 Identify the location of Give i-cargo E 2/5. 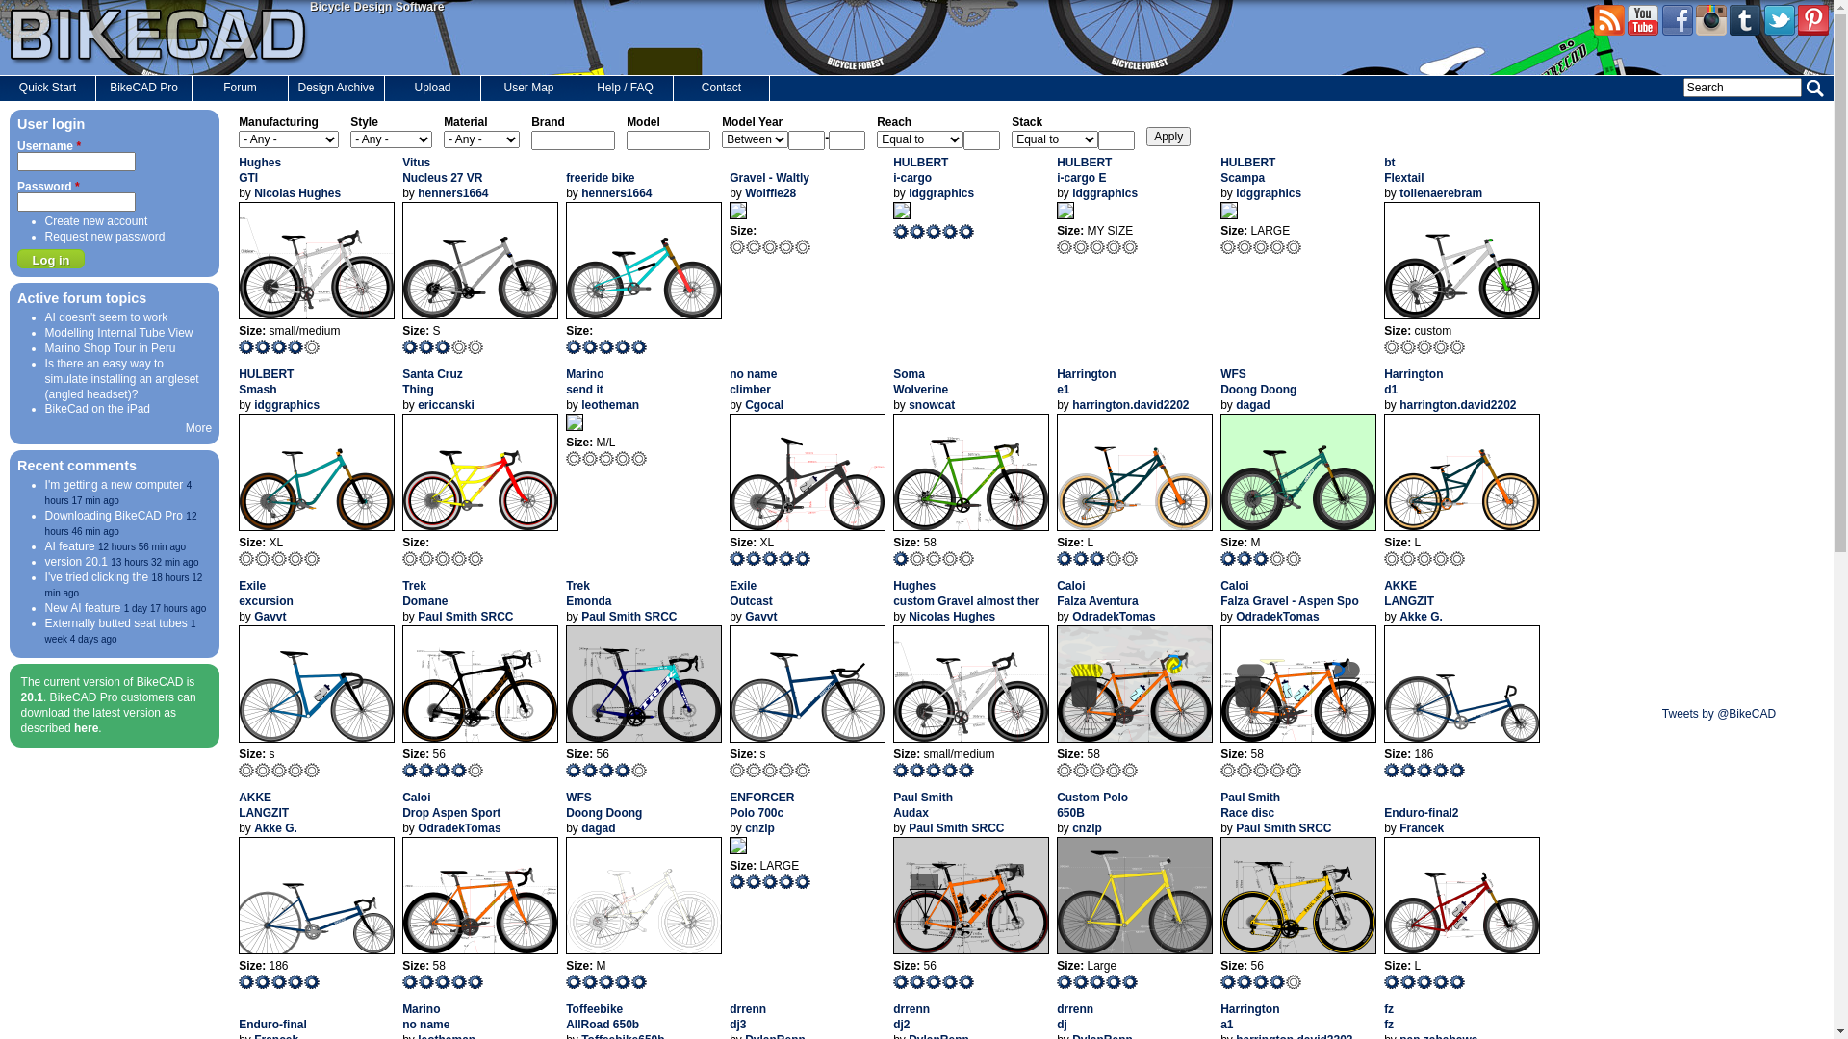
(1082, 246).